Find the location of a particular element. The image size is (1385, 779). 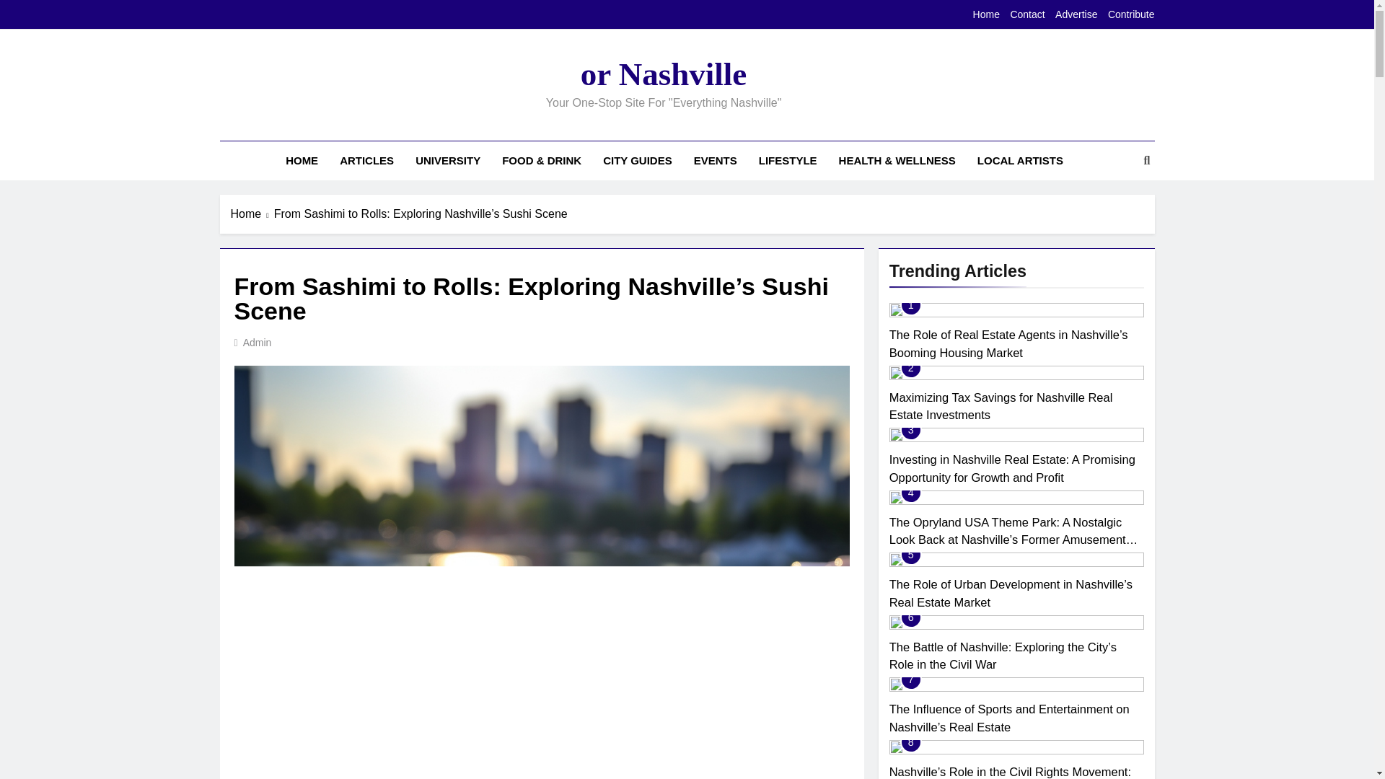

LIFESTYLE is located at coordinates (788, 160).